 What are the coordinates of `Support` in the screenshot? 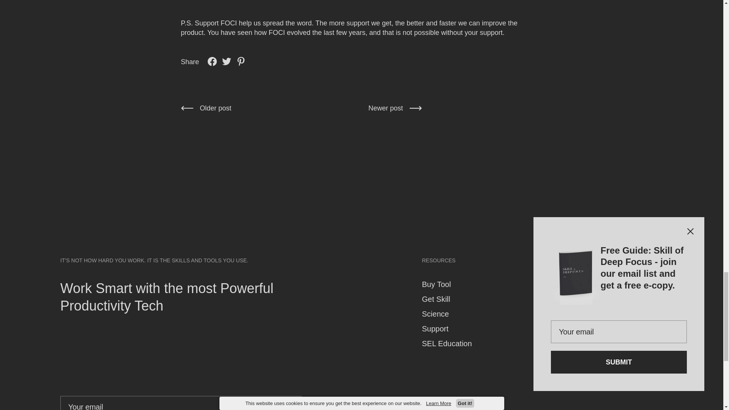 It's located at (435, 330).